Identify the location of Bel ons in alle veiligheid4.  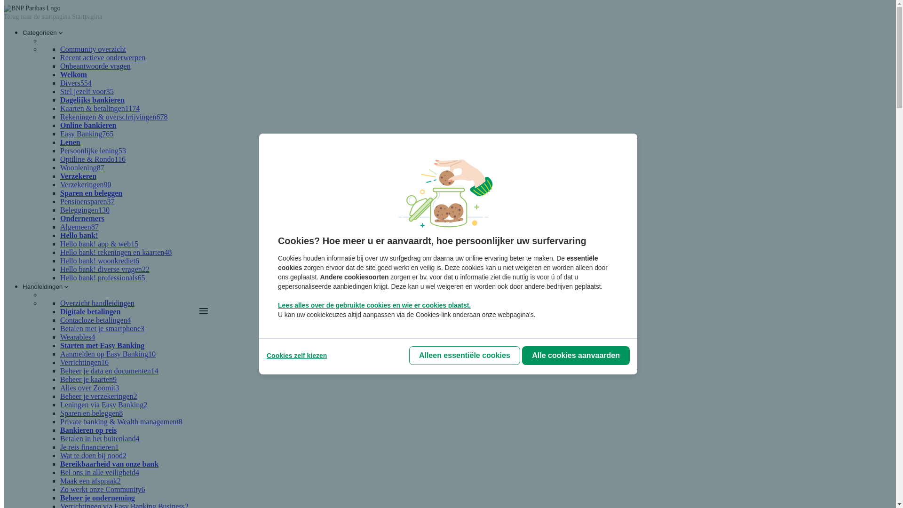
(100, 472).